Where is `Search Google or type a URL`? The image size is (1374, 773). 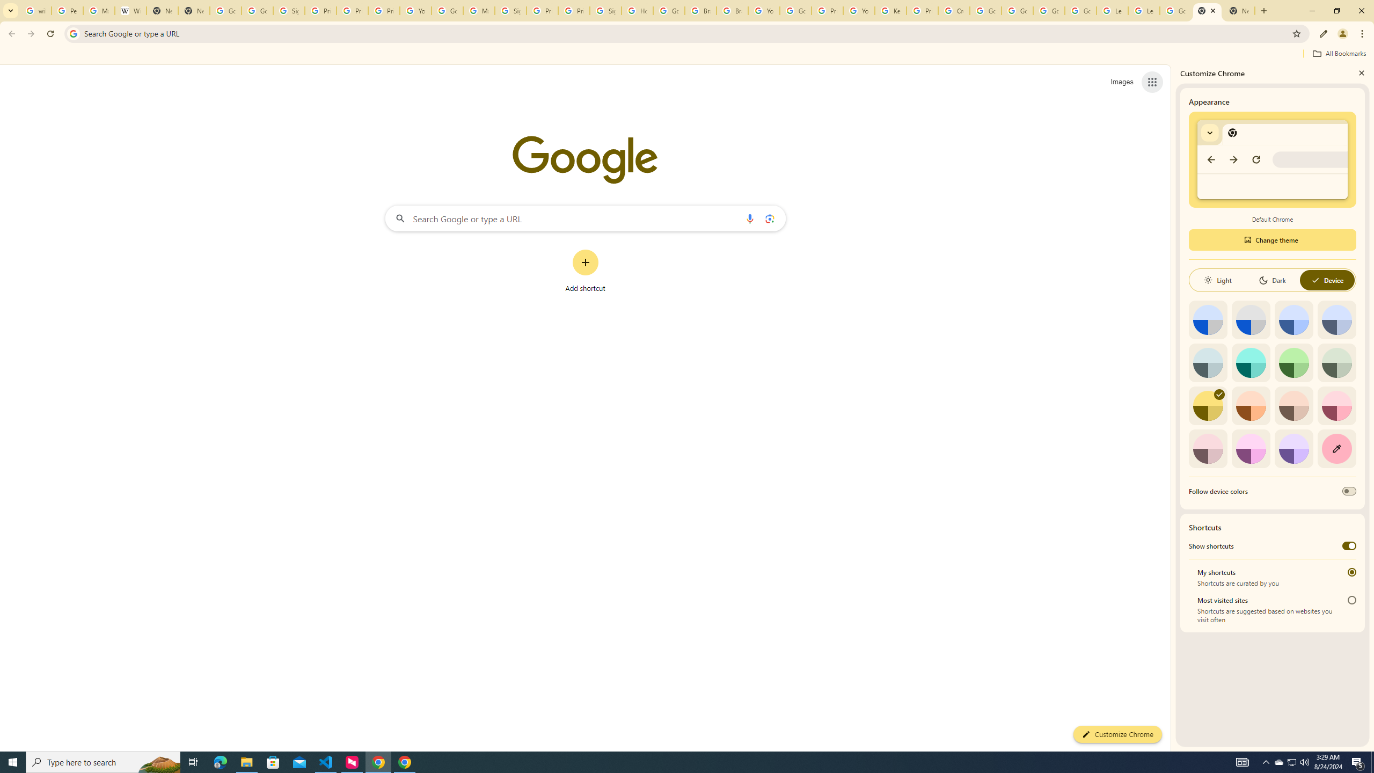
Search Google or type a URL is located at coordinates (585, 218).